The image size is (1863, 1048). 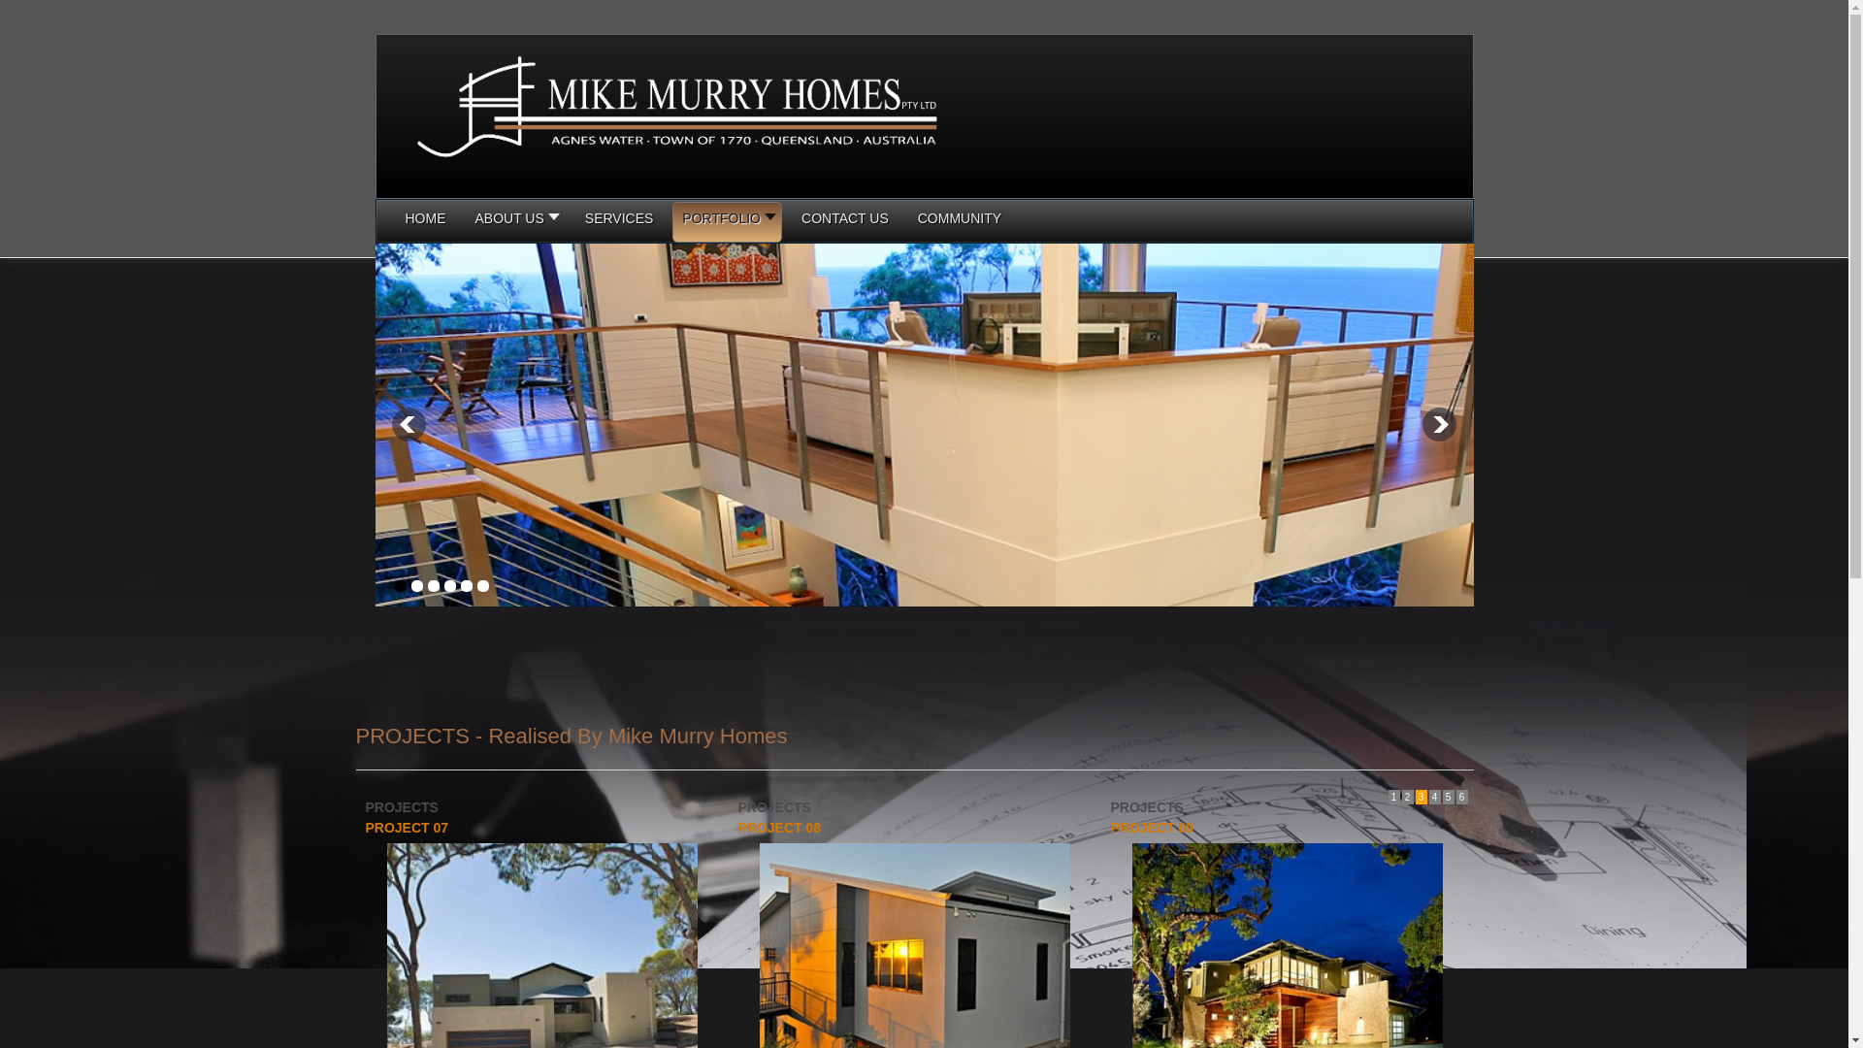 What do you see at coordinates (1287, 967) in the screenshot?
I see `Project 09` at bounding box center [1287, 967].